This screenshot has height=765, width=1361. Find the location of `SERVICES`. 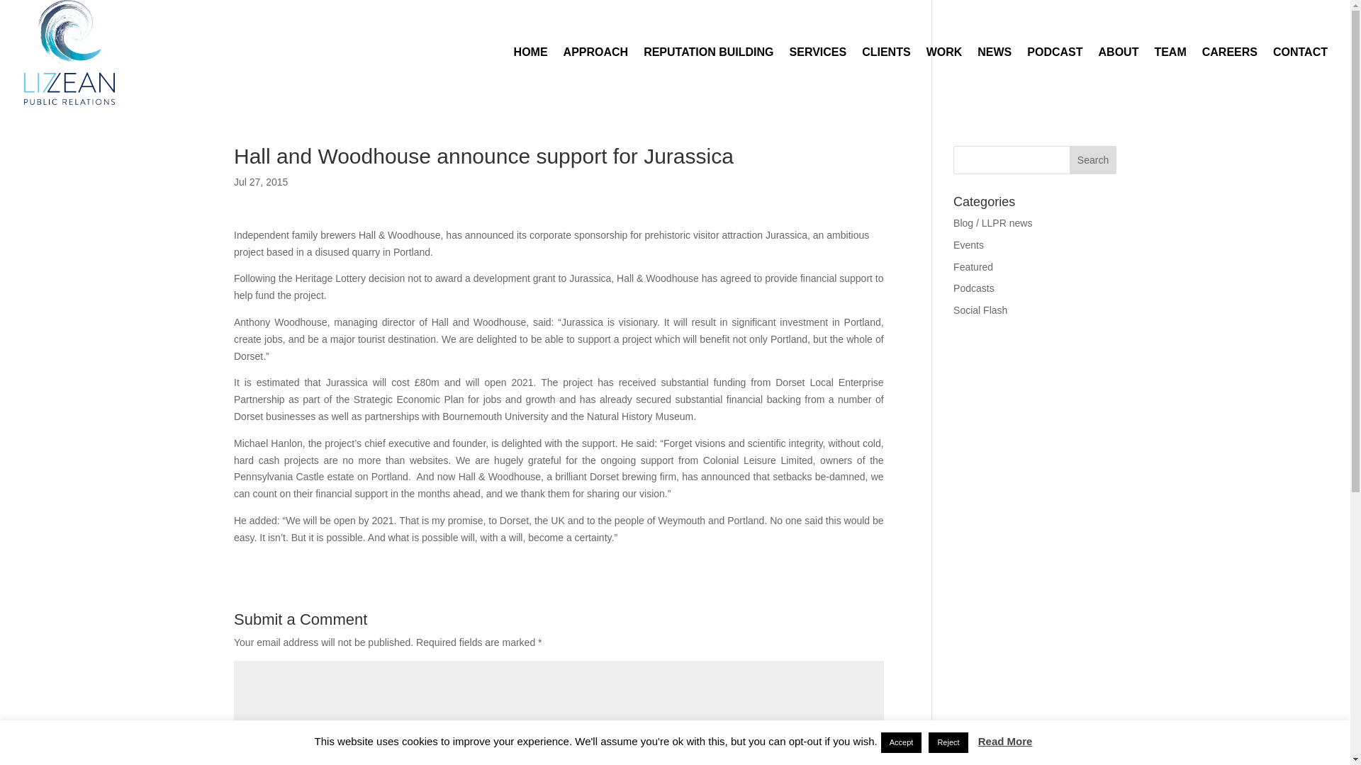

SERVICES is located at coordinates (818, 75).